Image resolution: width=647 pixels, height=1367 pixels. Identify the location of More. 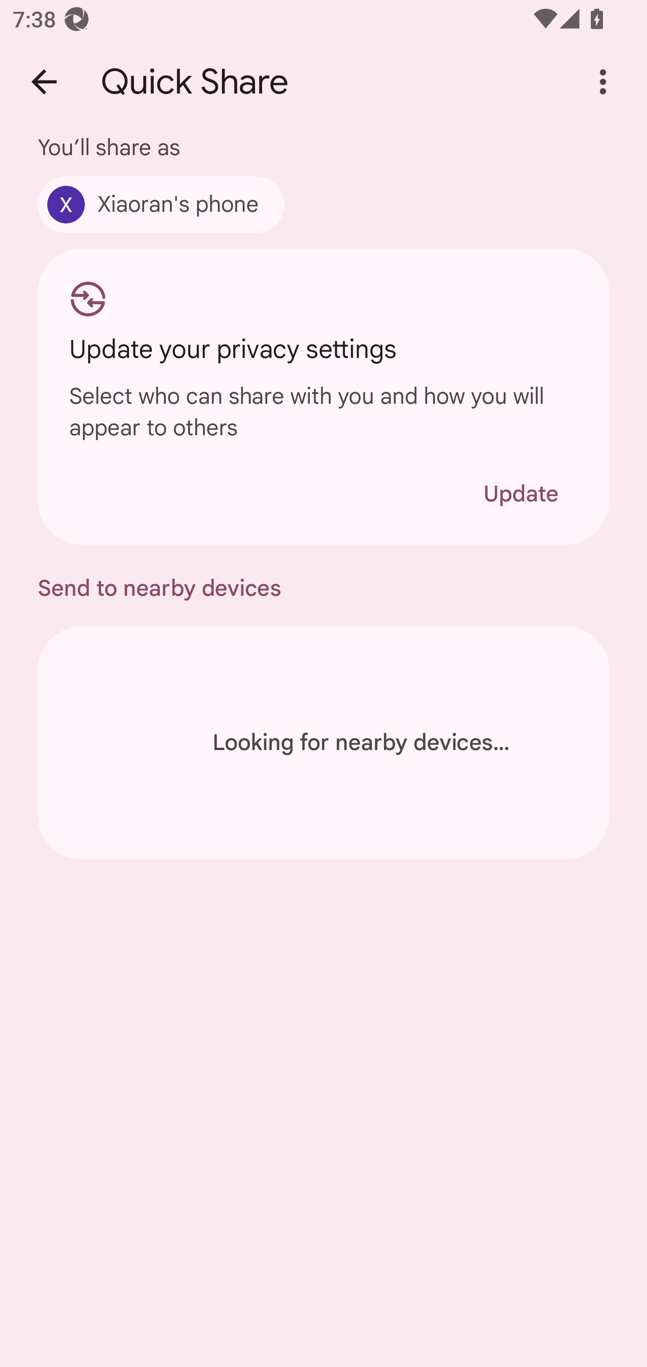
(603, 82).